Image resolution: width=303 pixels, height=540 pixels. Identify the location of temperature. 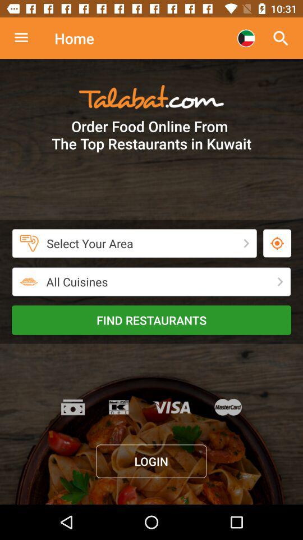
(277, 243).